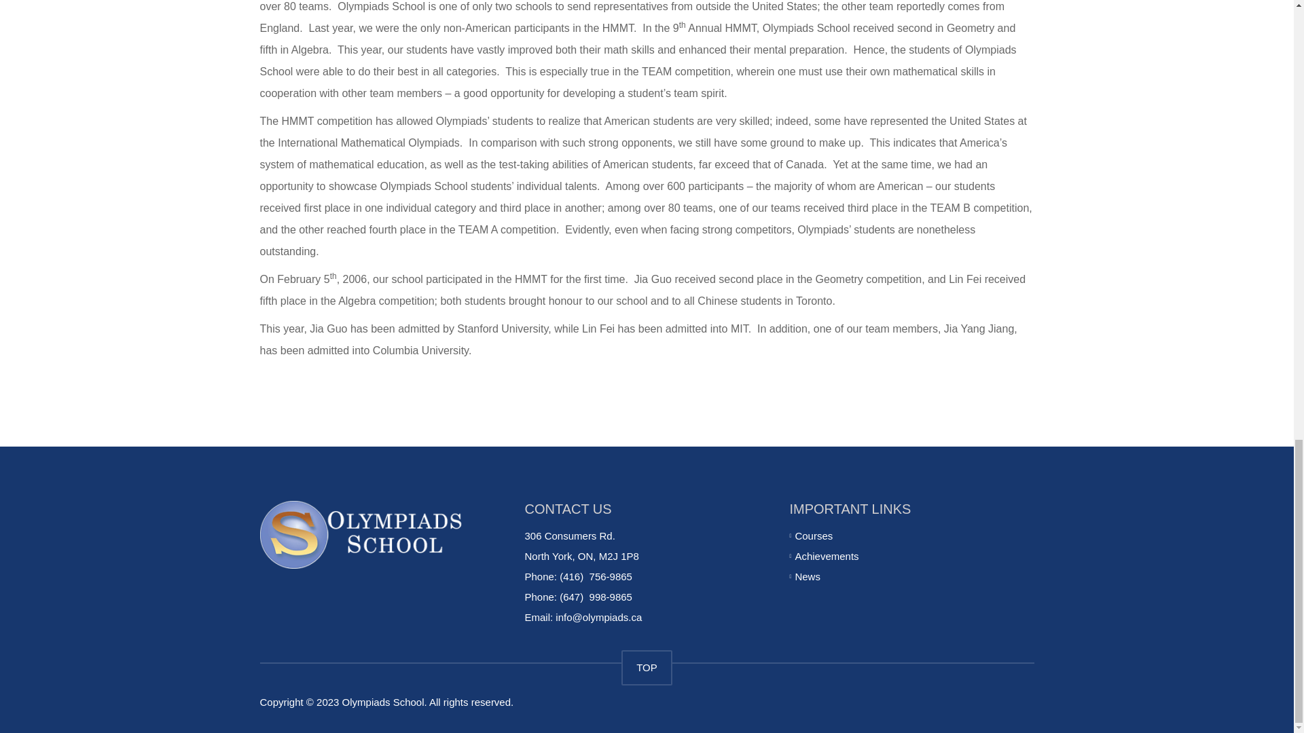 This screenshot has width=1304, height=733. Describe the element at coordinates (826, 557) in the screenshot. I see `Achievements` at that location.